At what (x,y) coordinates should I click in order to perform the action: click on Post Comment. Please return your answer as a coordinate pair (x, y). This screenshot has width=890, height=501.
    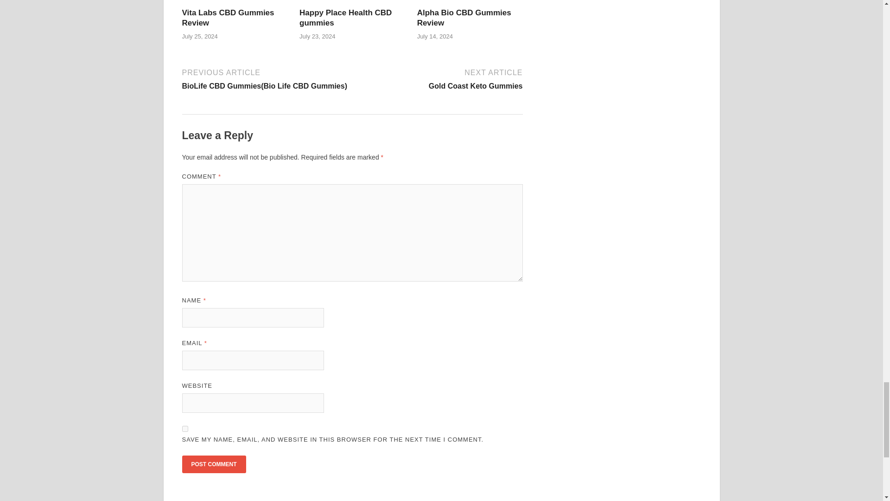
    Looking at the image, I should click on (213, 464).